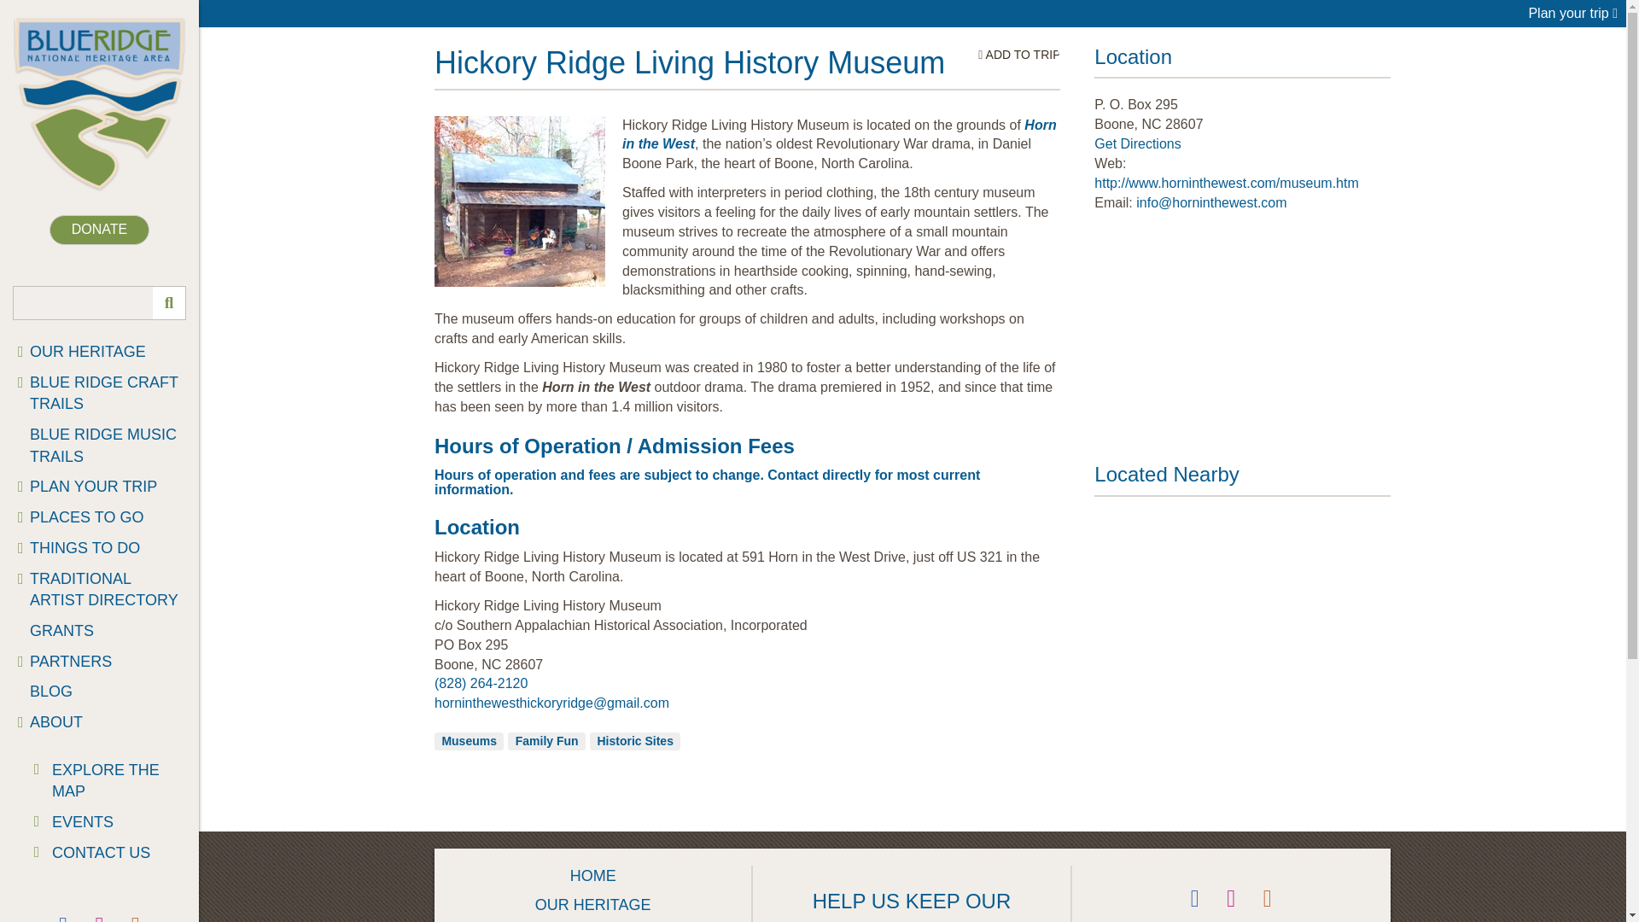 The height and width of the screenshot is (922, 1639). What do you see at coordinates (99, 302) in the screenshot?
I see `Search` at bounding box center [99, 302].